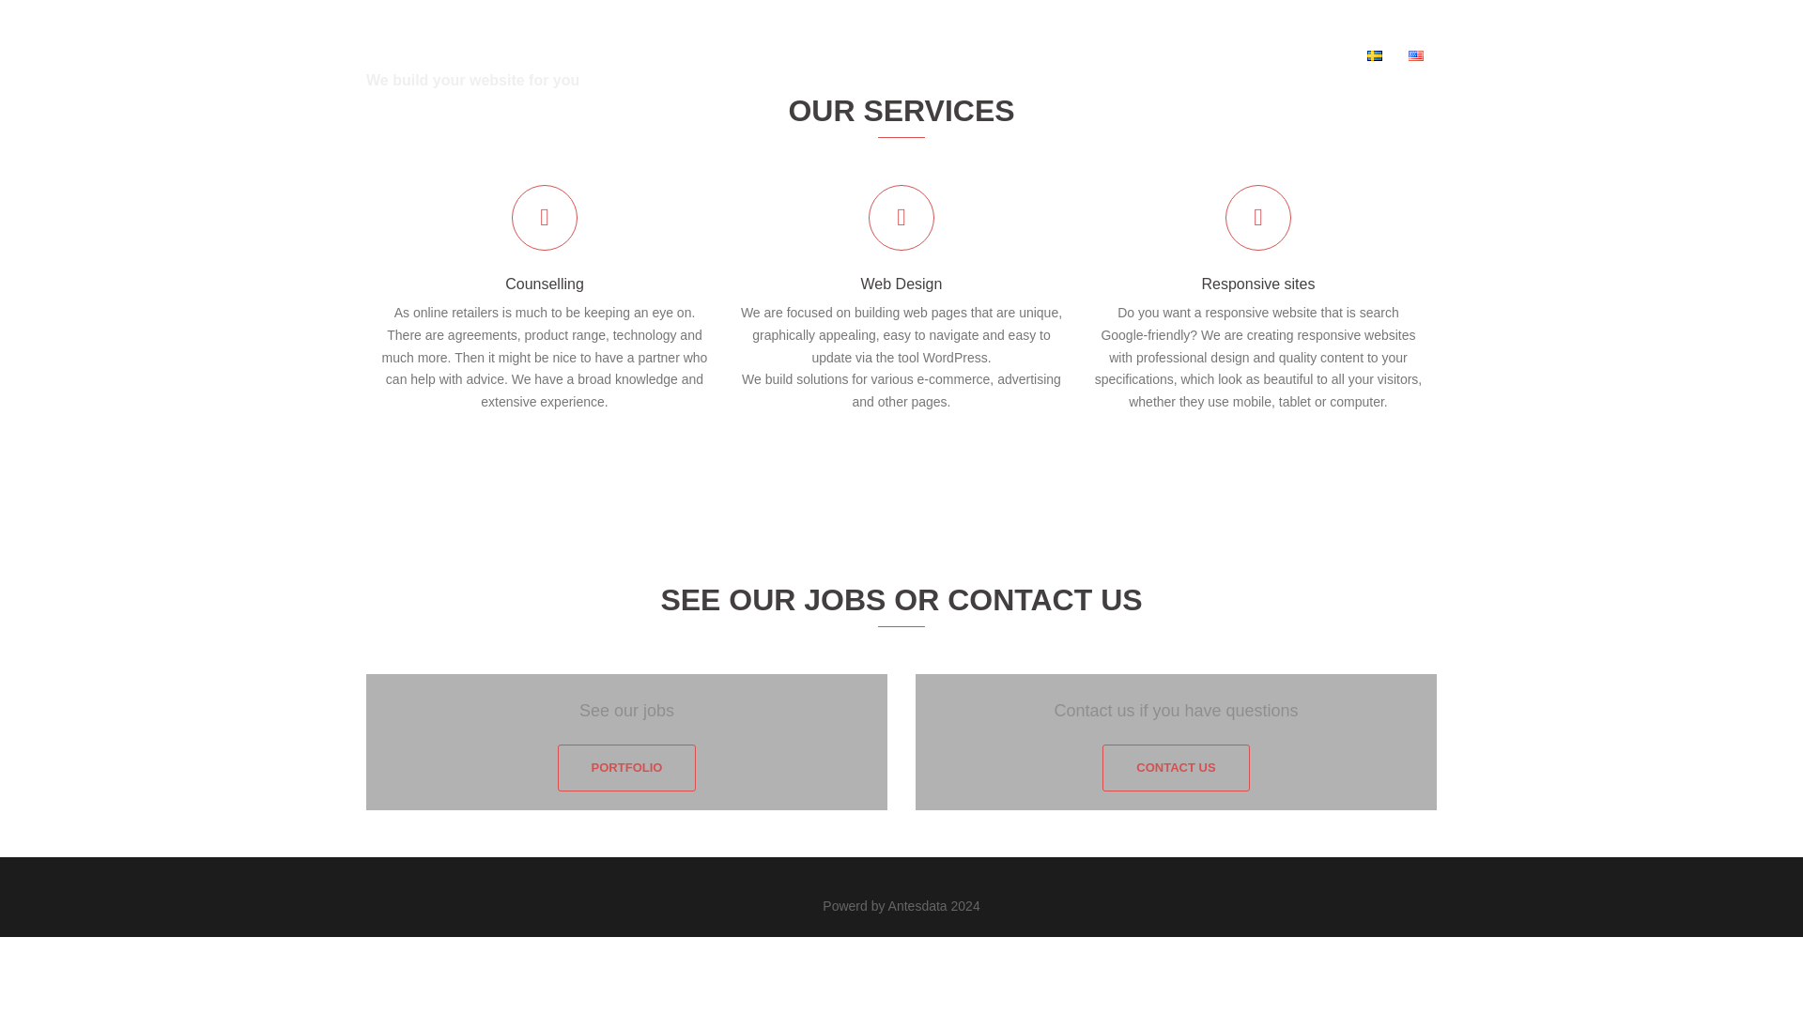 This screenshot has height=1014, width=1803. Describe the element at coordinates (626, 768) in the screenshot. I see `PORTFOLIO` at that location.